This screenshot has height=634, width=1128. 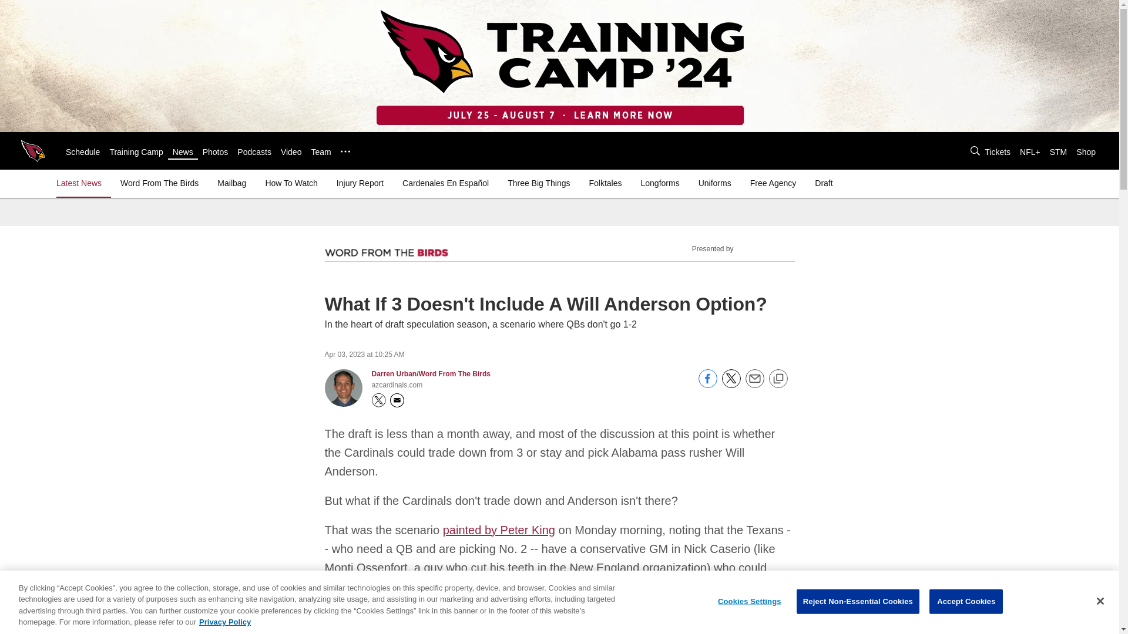 I want to click on Podcasts, so click(x=254, y=151).